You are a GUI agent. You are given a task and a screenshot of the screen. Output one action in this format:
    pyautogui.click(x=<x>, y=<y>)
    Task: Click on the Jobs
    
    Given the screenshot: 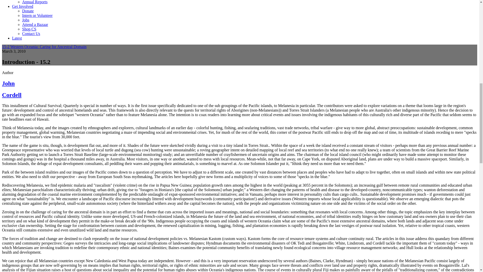 What is the action you would take?
    pyautogui.click(x=26, y=20)
    